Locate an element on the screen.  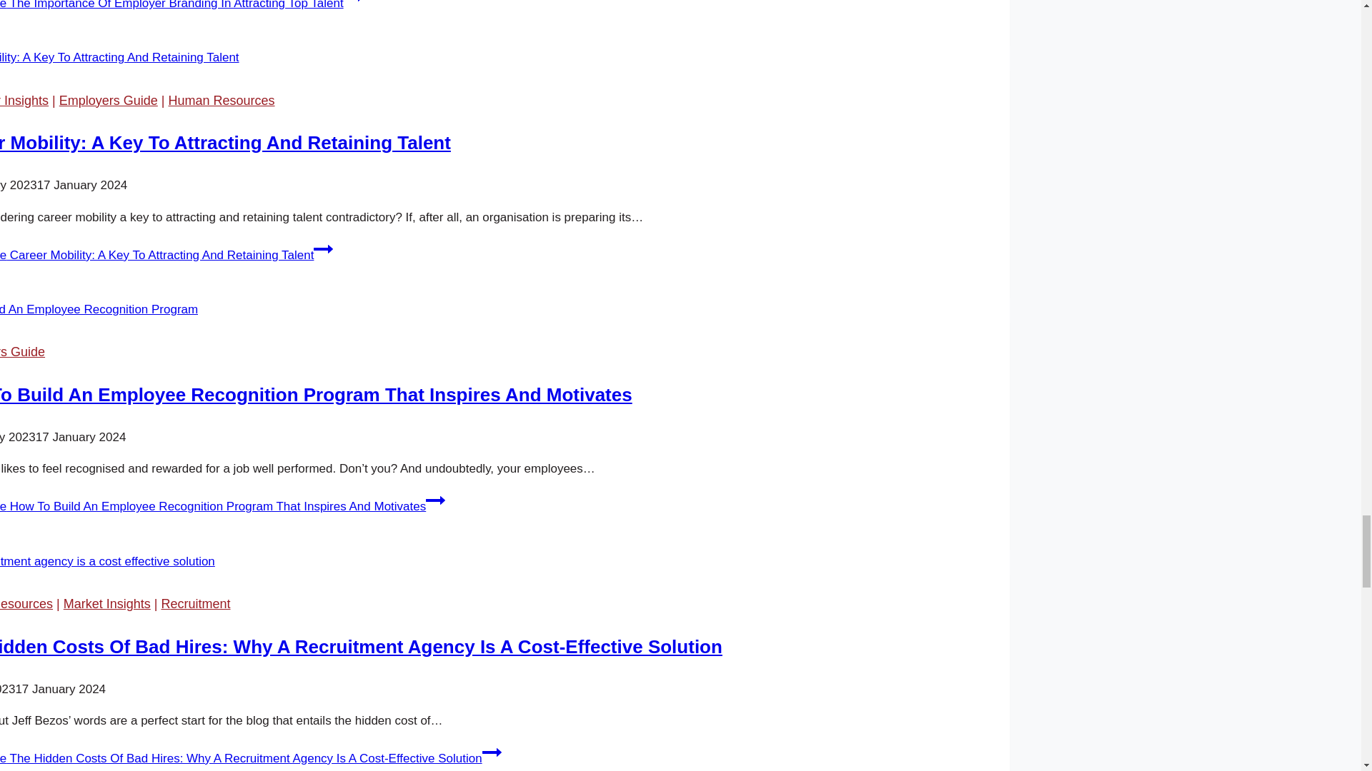
Continue is located at coordinates (323, 248).